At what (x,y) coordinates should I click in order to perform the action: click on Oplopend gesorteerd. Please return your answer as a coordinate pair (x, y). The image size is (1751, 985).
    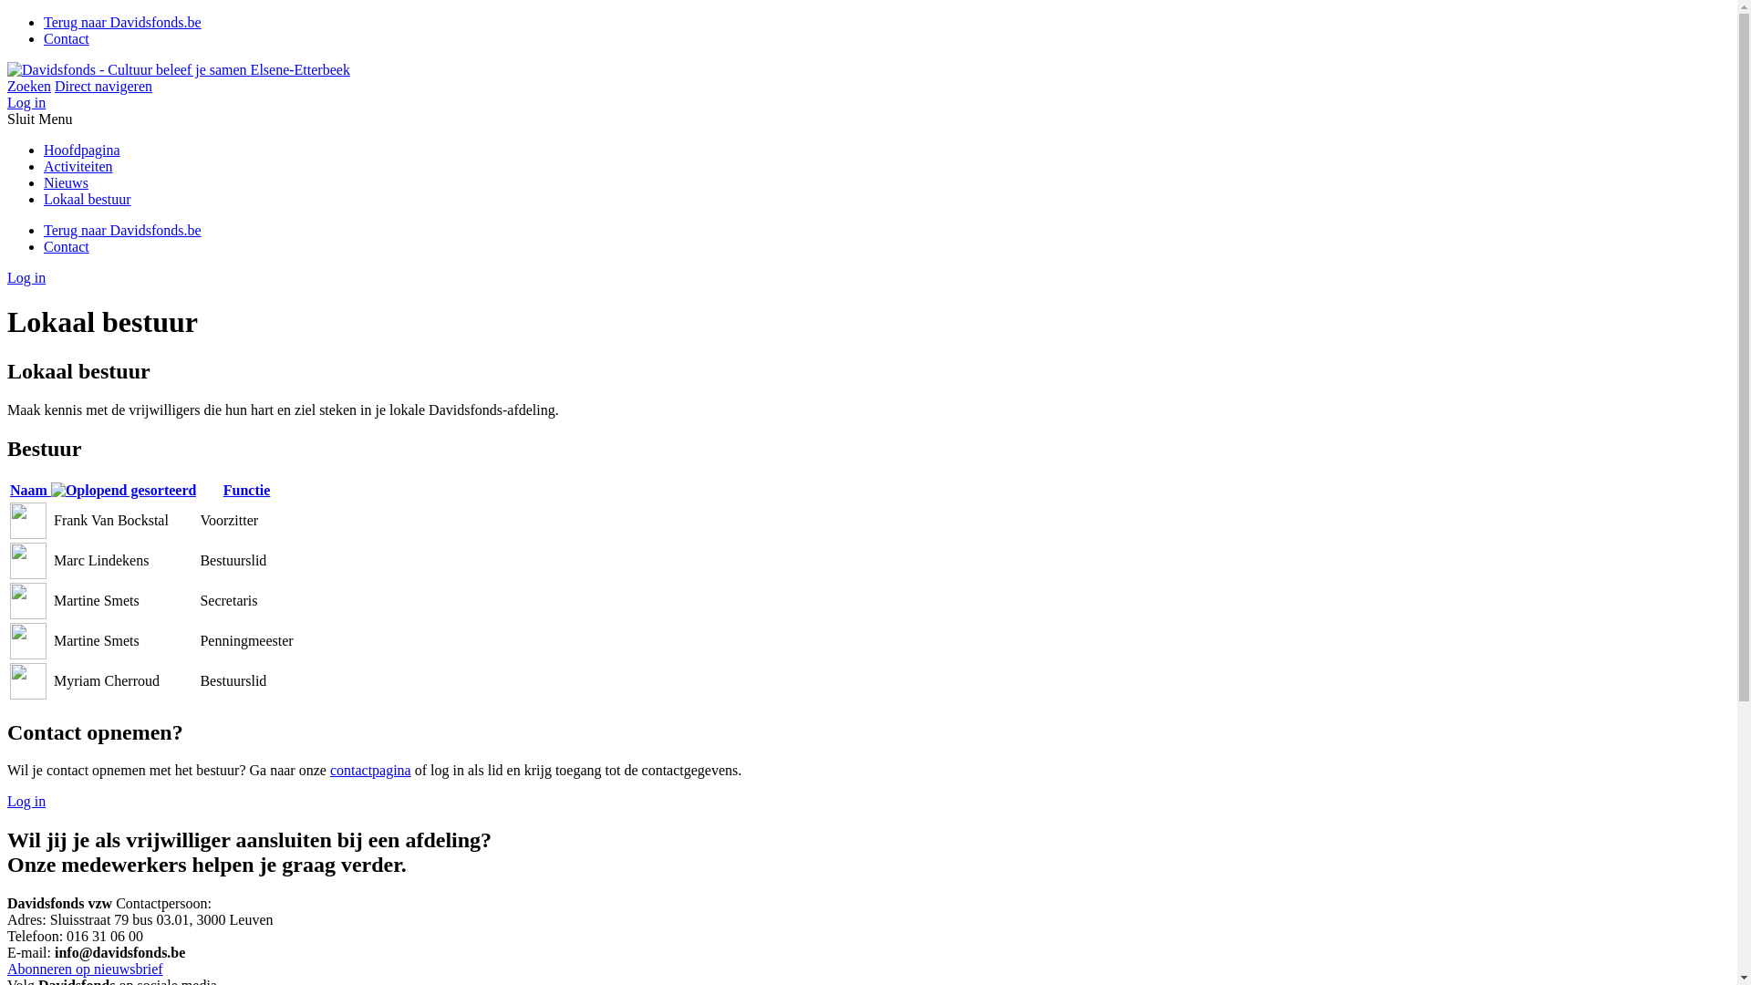
    Looking at the image, I should click on (124, 491).